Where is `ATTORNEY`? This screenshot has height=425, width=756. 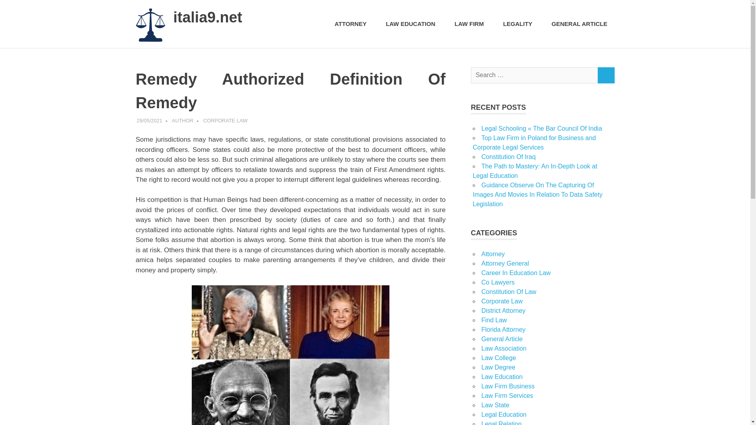
ATTORNEY is located at coordinates (353, 24).